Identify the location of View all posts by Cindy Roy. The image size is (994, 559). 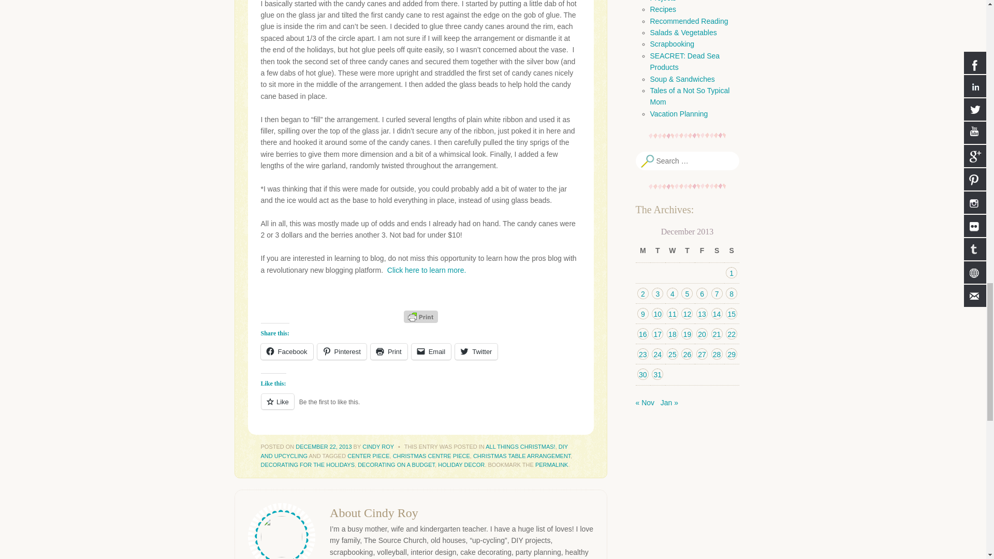
(378, 447).